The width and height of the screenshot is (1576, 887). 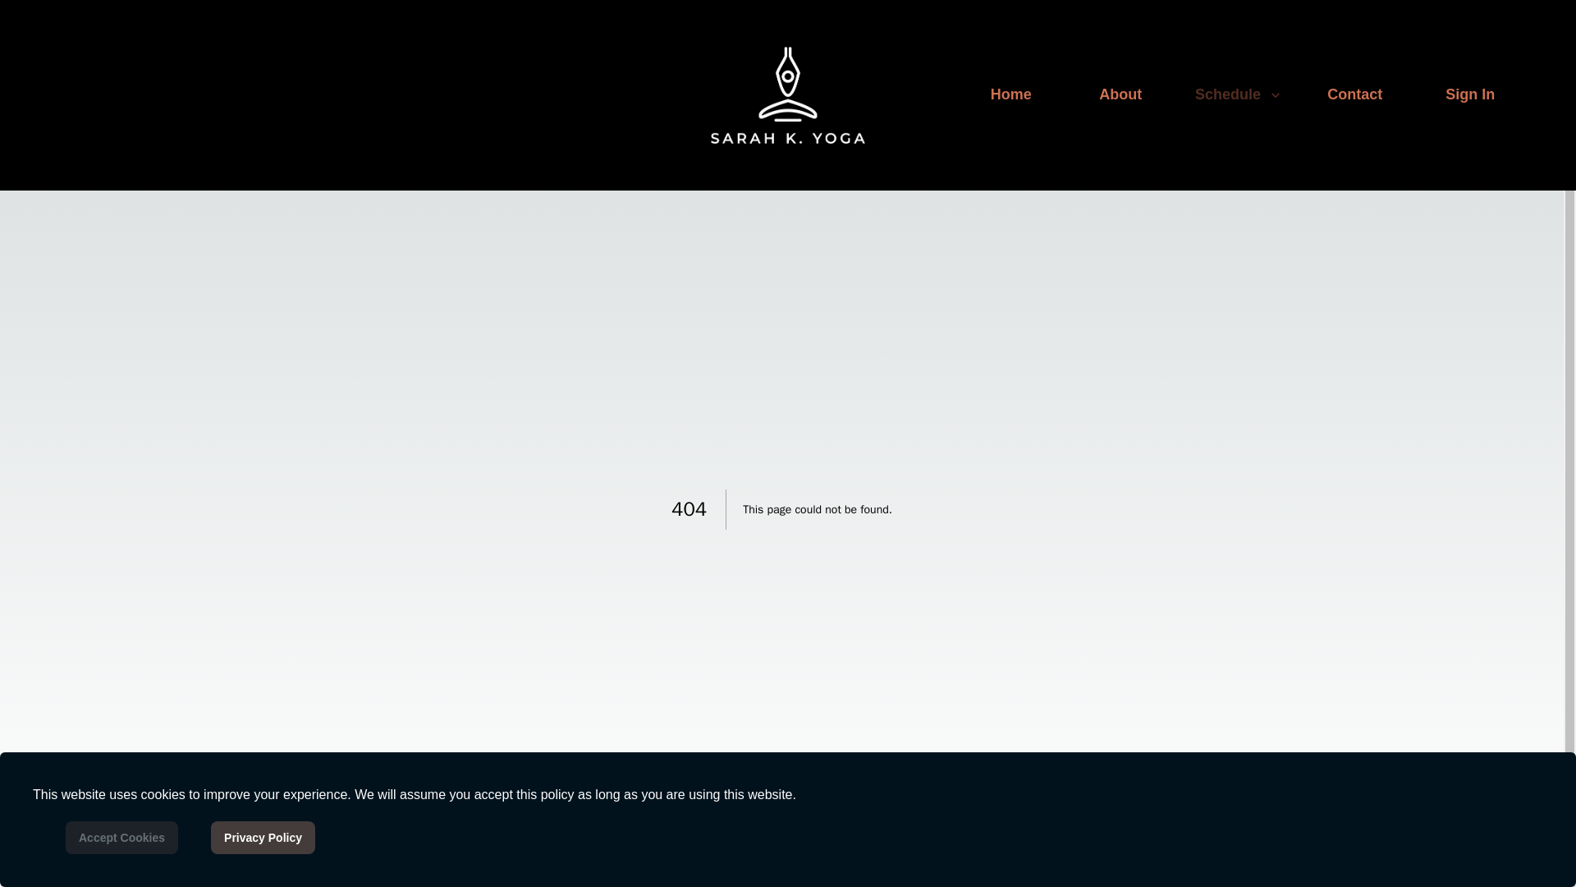 I want to click on Contact, so click(x=1354, y=95).